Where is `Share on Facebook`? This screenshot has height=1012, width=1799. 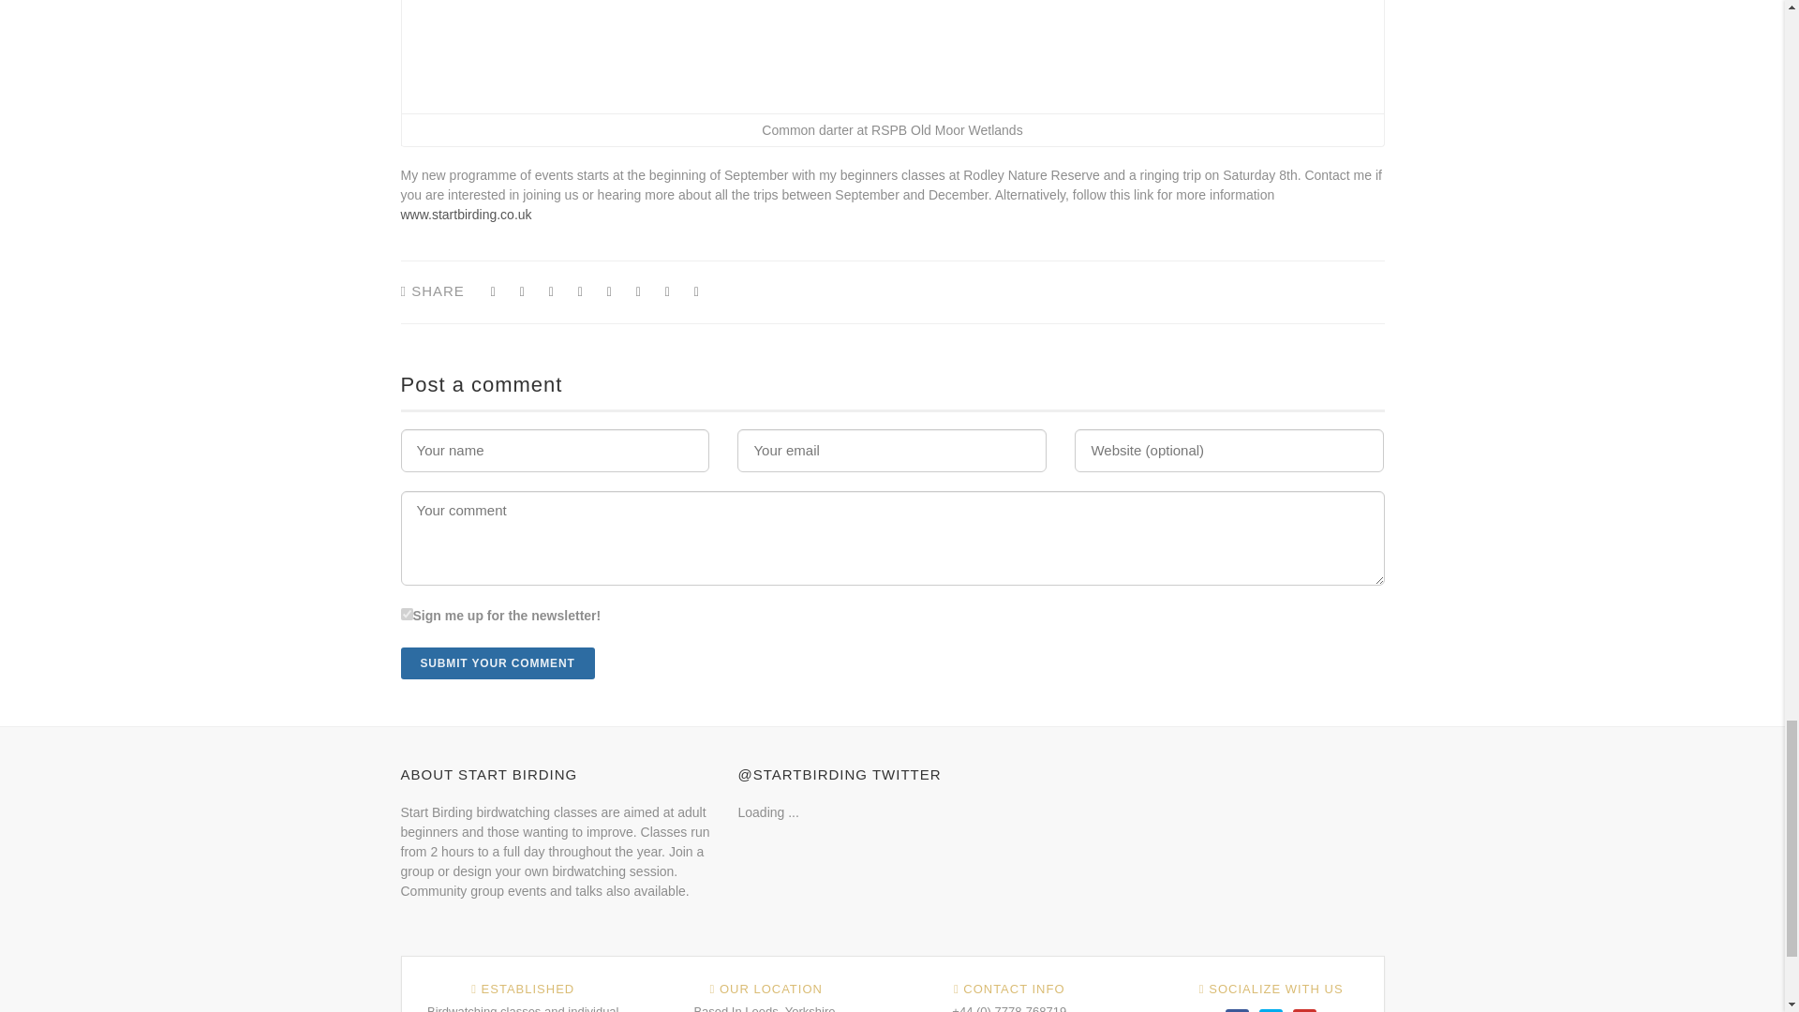 Share on Facebook is located at coordinates (493, 292).